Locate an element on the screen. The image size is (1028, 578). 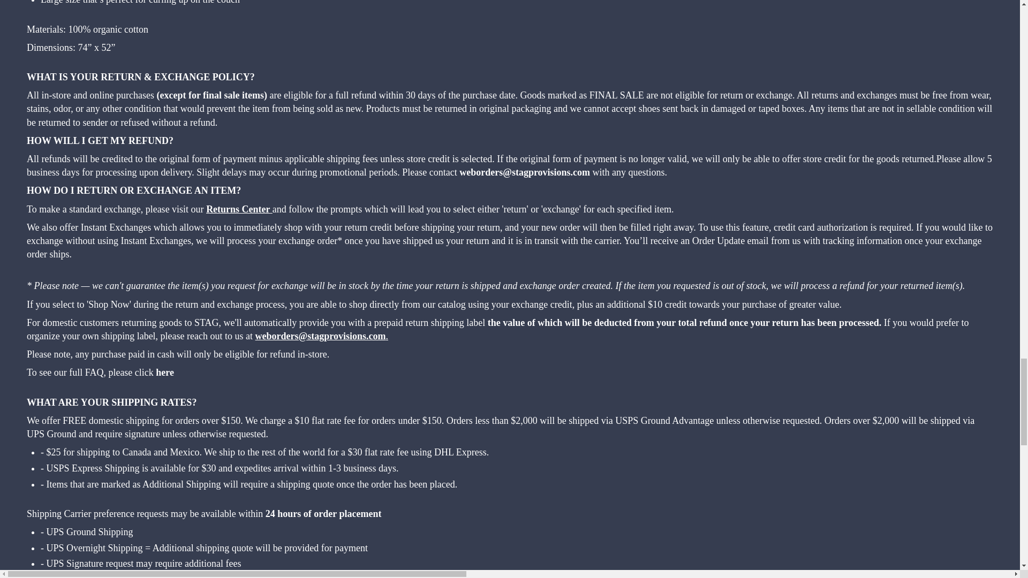
STAG Provisions FAQ page is located at coordinates (165, 374).